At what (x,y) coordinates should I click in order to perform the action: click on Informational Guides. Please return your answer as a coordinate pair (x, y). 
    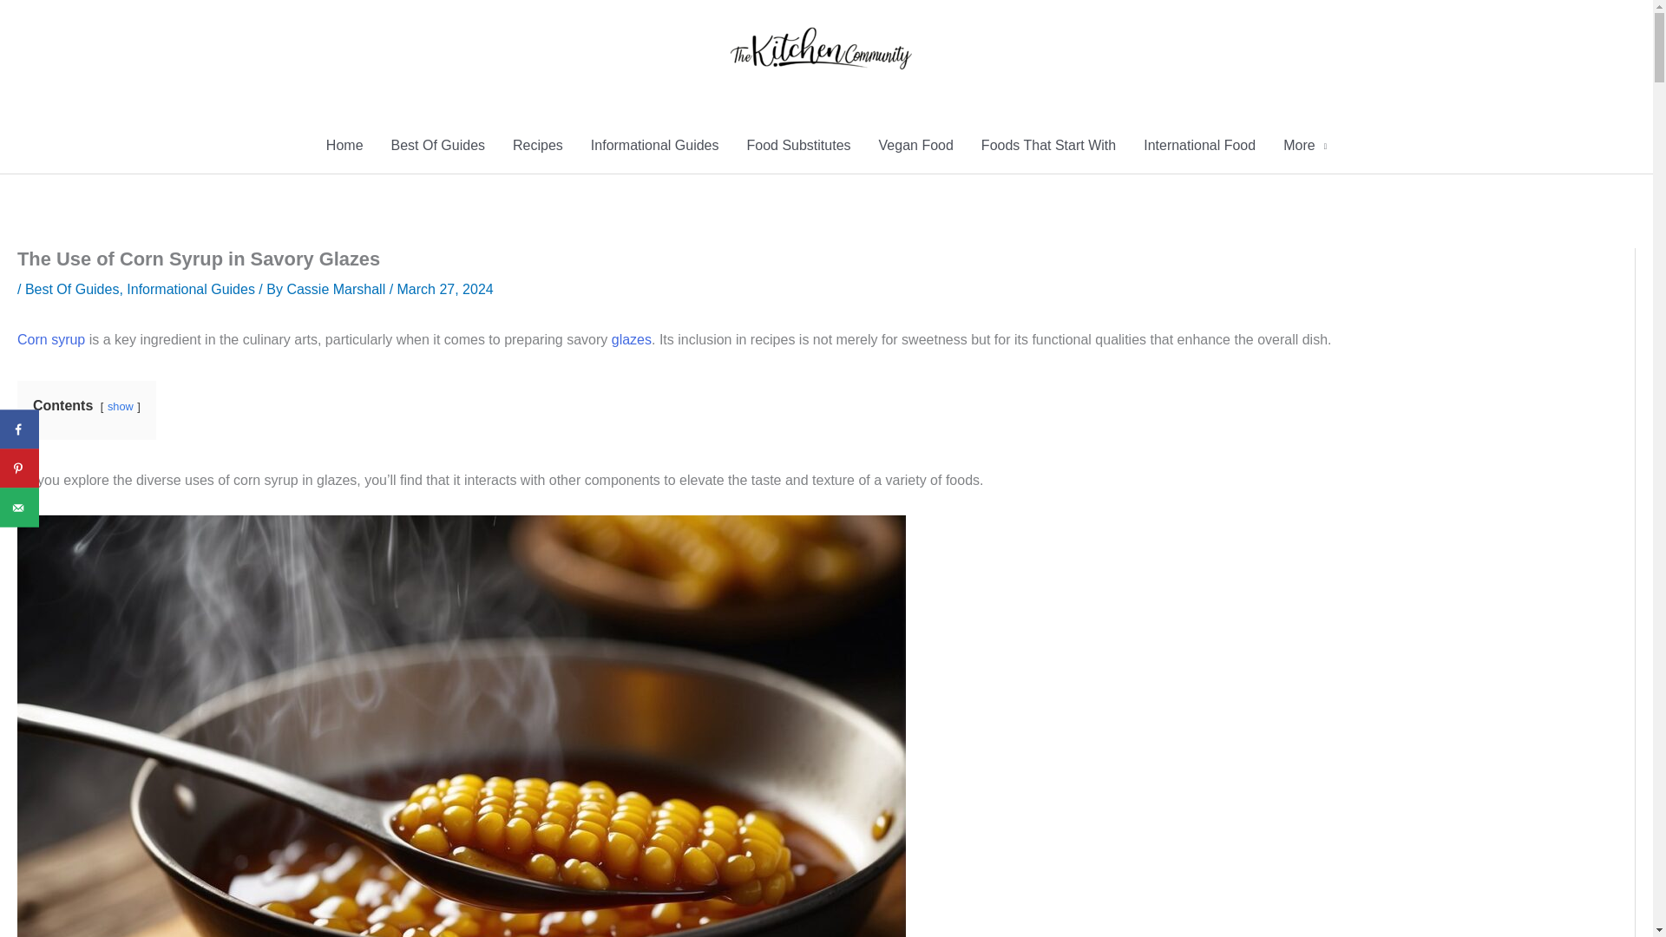
    Looking at the image, I should click on (654, 146).